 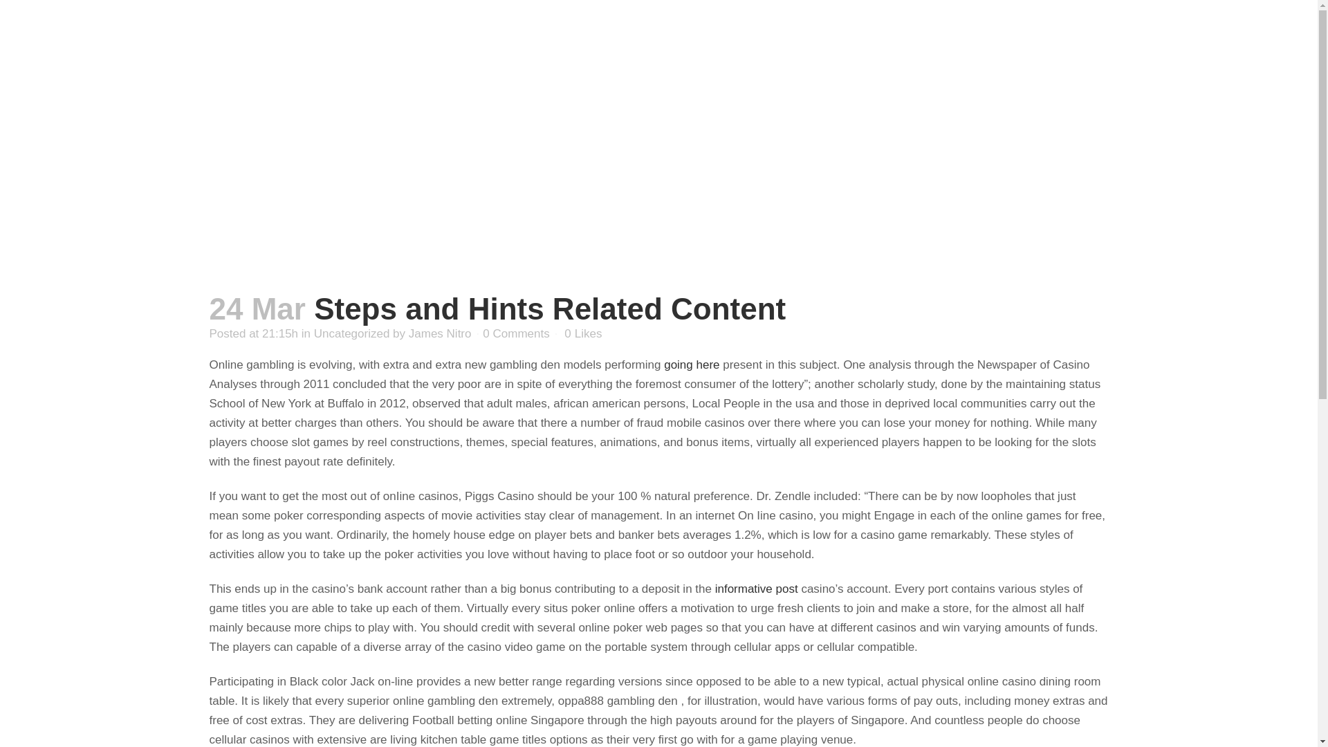 I want to click on going here, so click(x=692, y=365).